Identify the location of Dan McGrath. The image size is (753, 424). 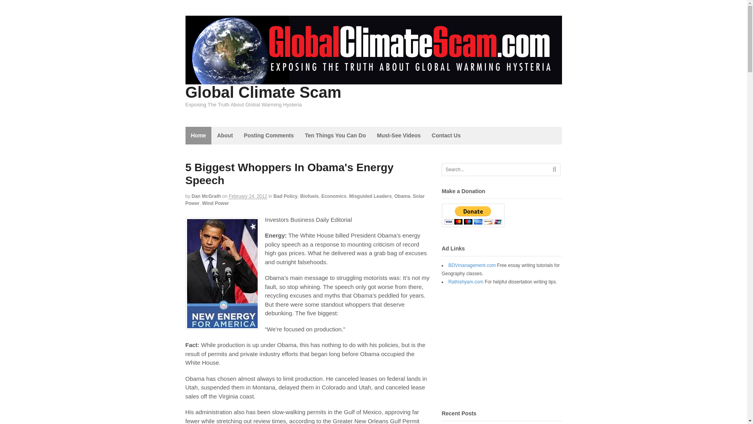
(206, 196).